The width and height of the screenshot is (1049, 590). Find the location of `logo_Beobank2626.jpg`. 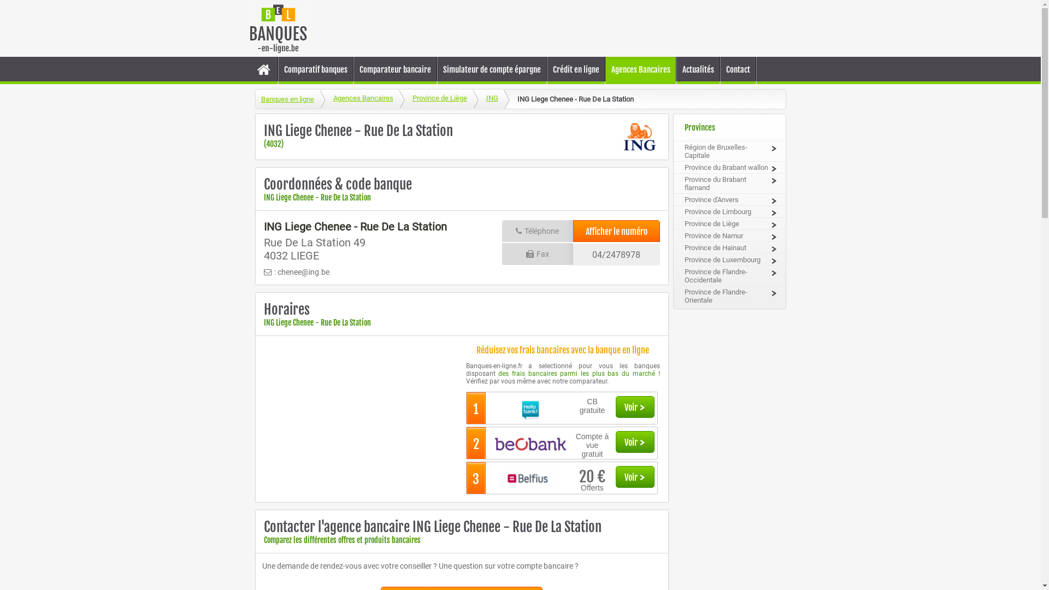

logo_Beobank2626.jpg is located at coordinates (531, 445).